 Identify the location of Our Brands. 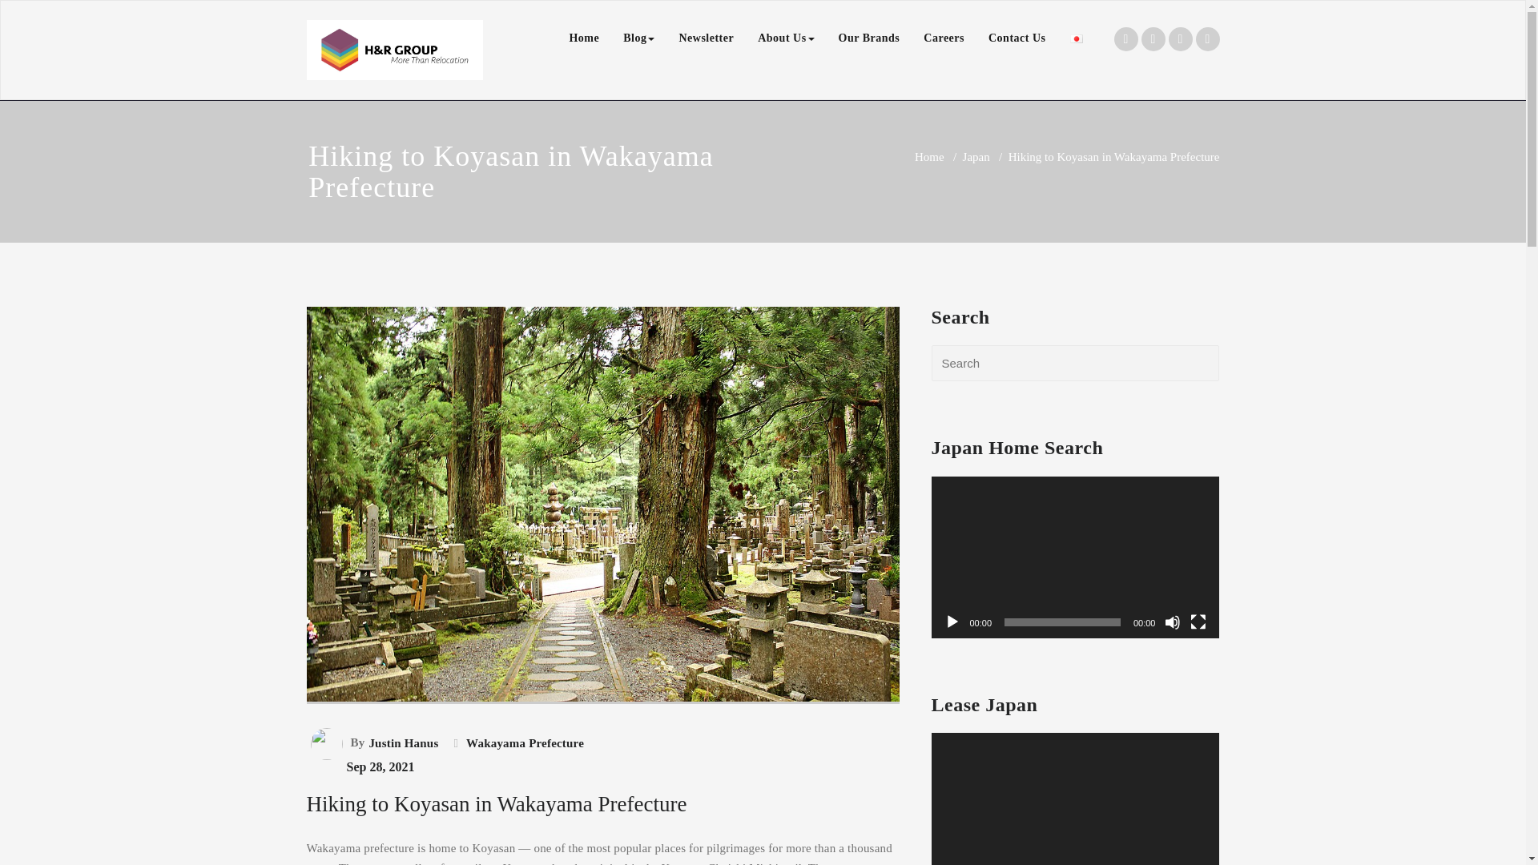
(869, 38).